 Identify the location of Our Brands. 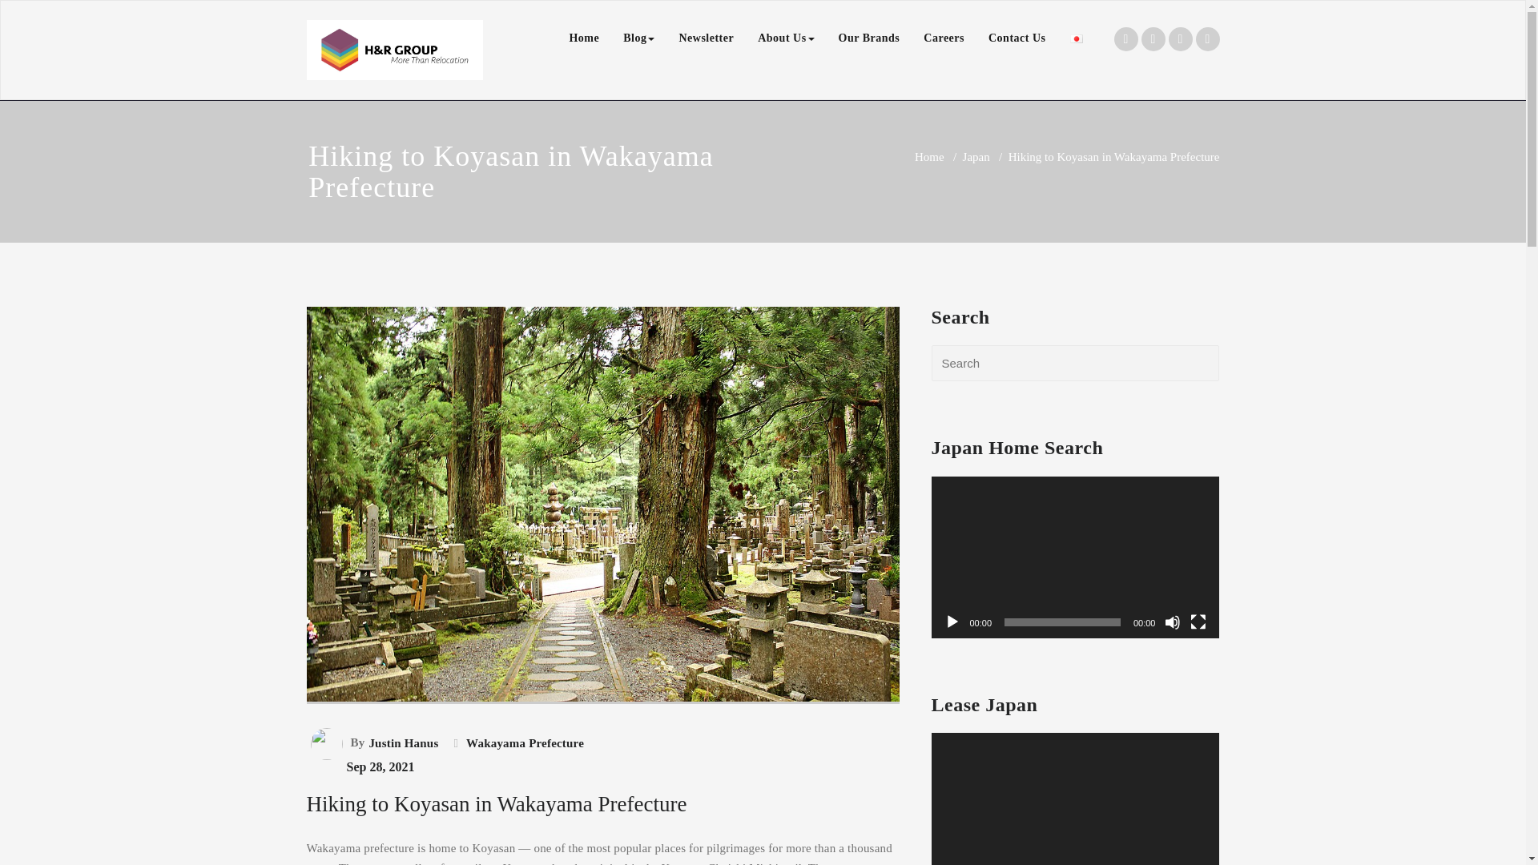
(869, 38).